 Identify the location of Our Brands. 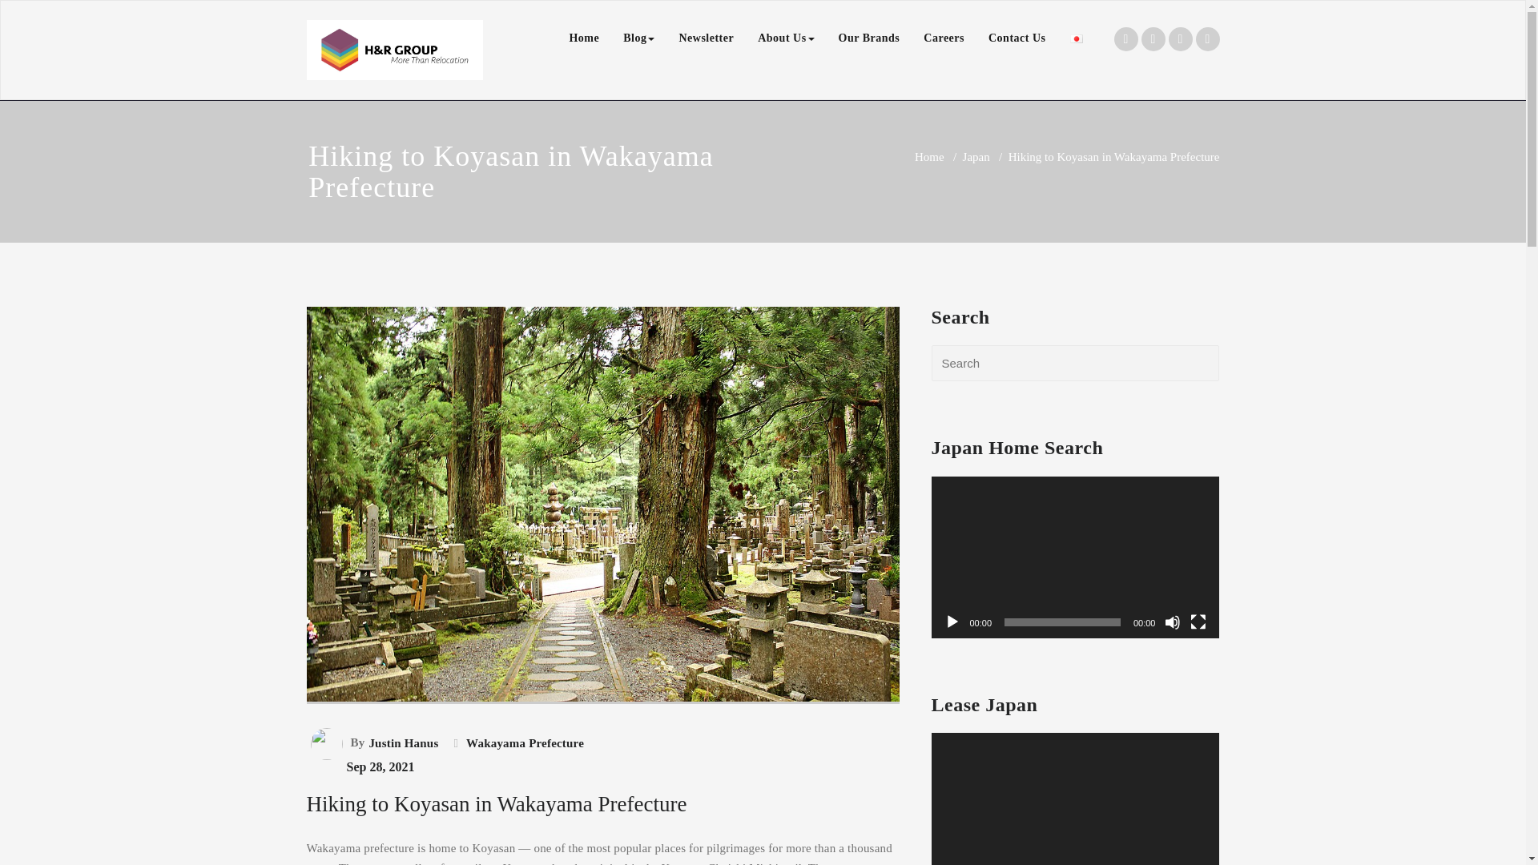
(869, 38).